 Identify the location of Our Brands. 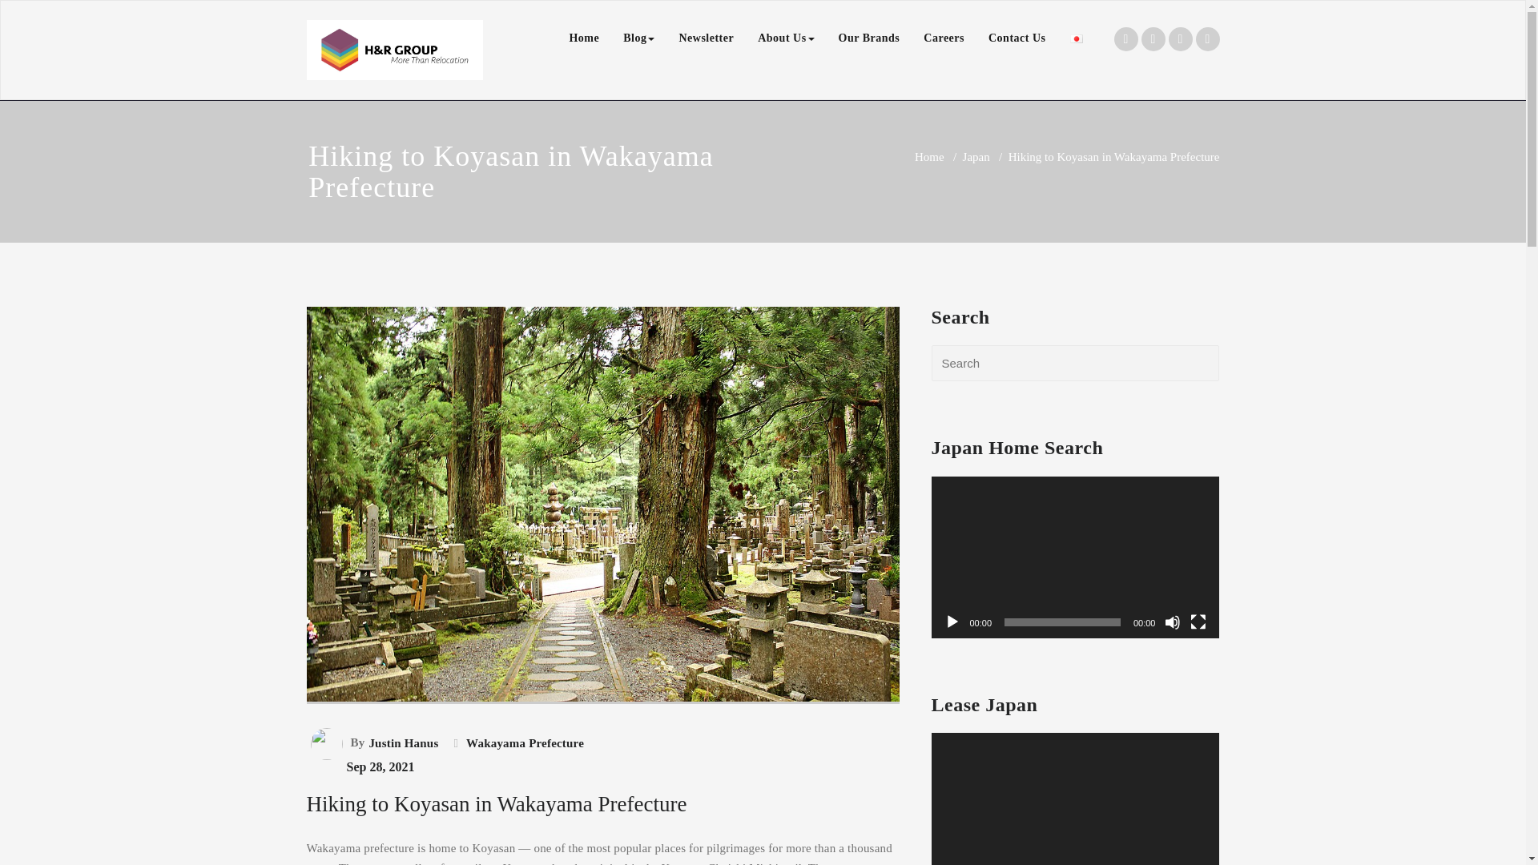
(869, 38).